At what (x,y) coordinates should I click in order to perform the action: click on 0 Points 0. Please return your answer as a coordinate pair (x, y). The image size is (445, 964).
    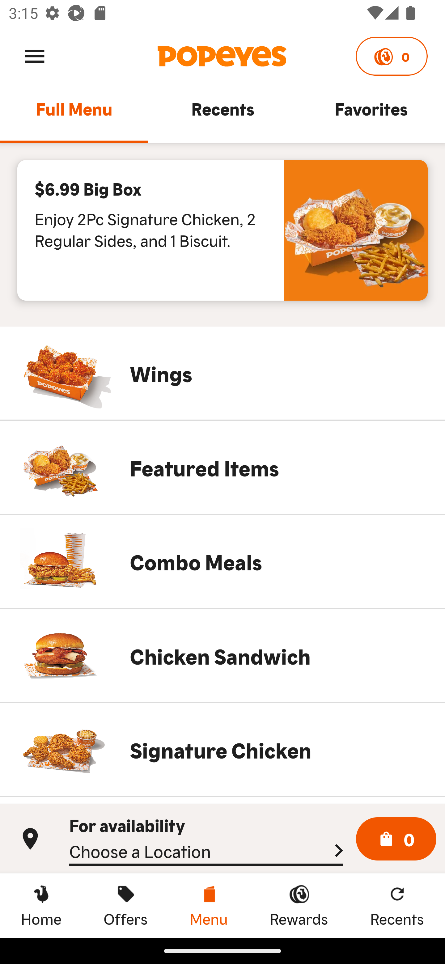
    Looking at the image, I should click on (391, 56).